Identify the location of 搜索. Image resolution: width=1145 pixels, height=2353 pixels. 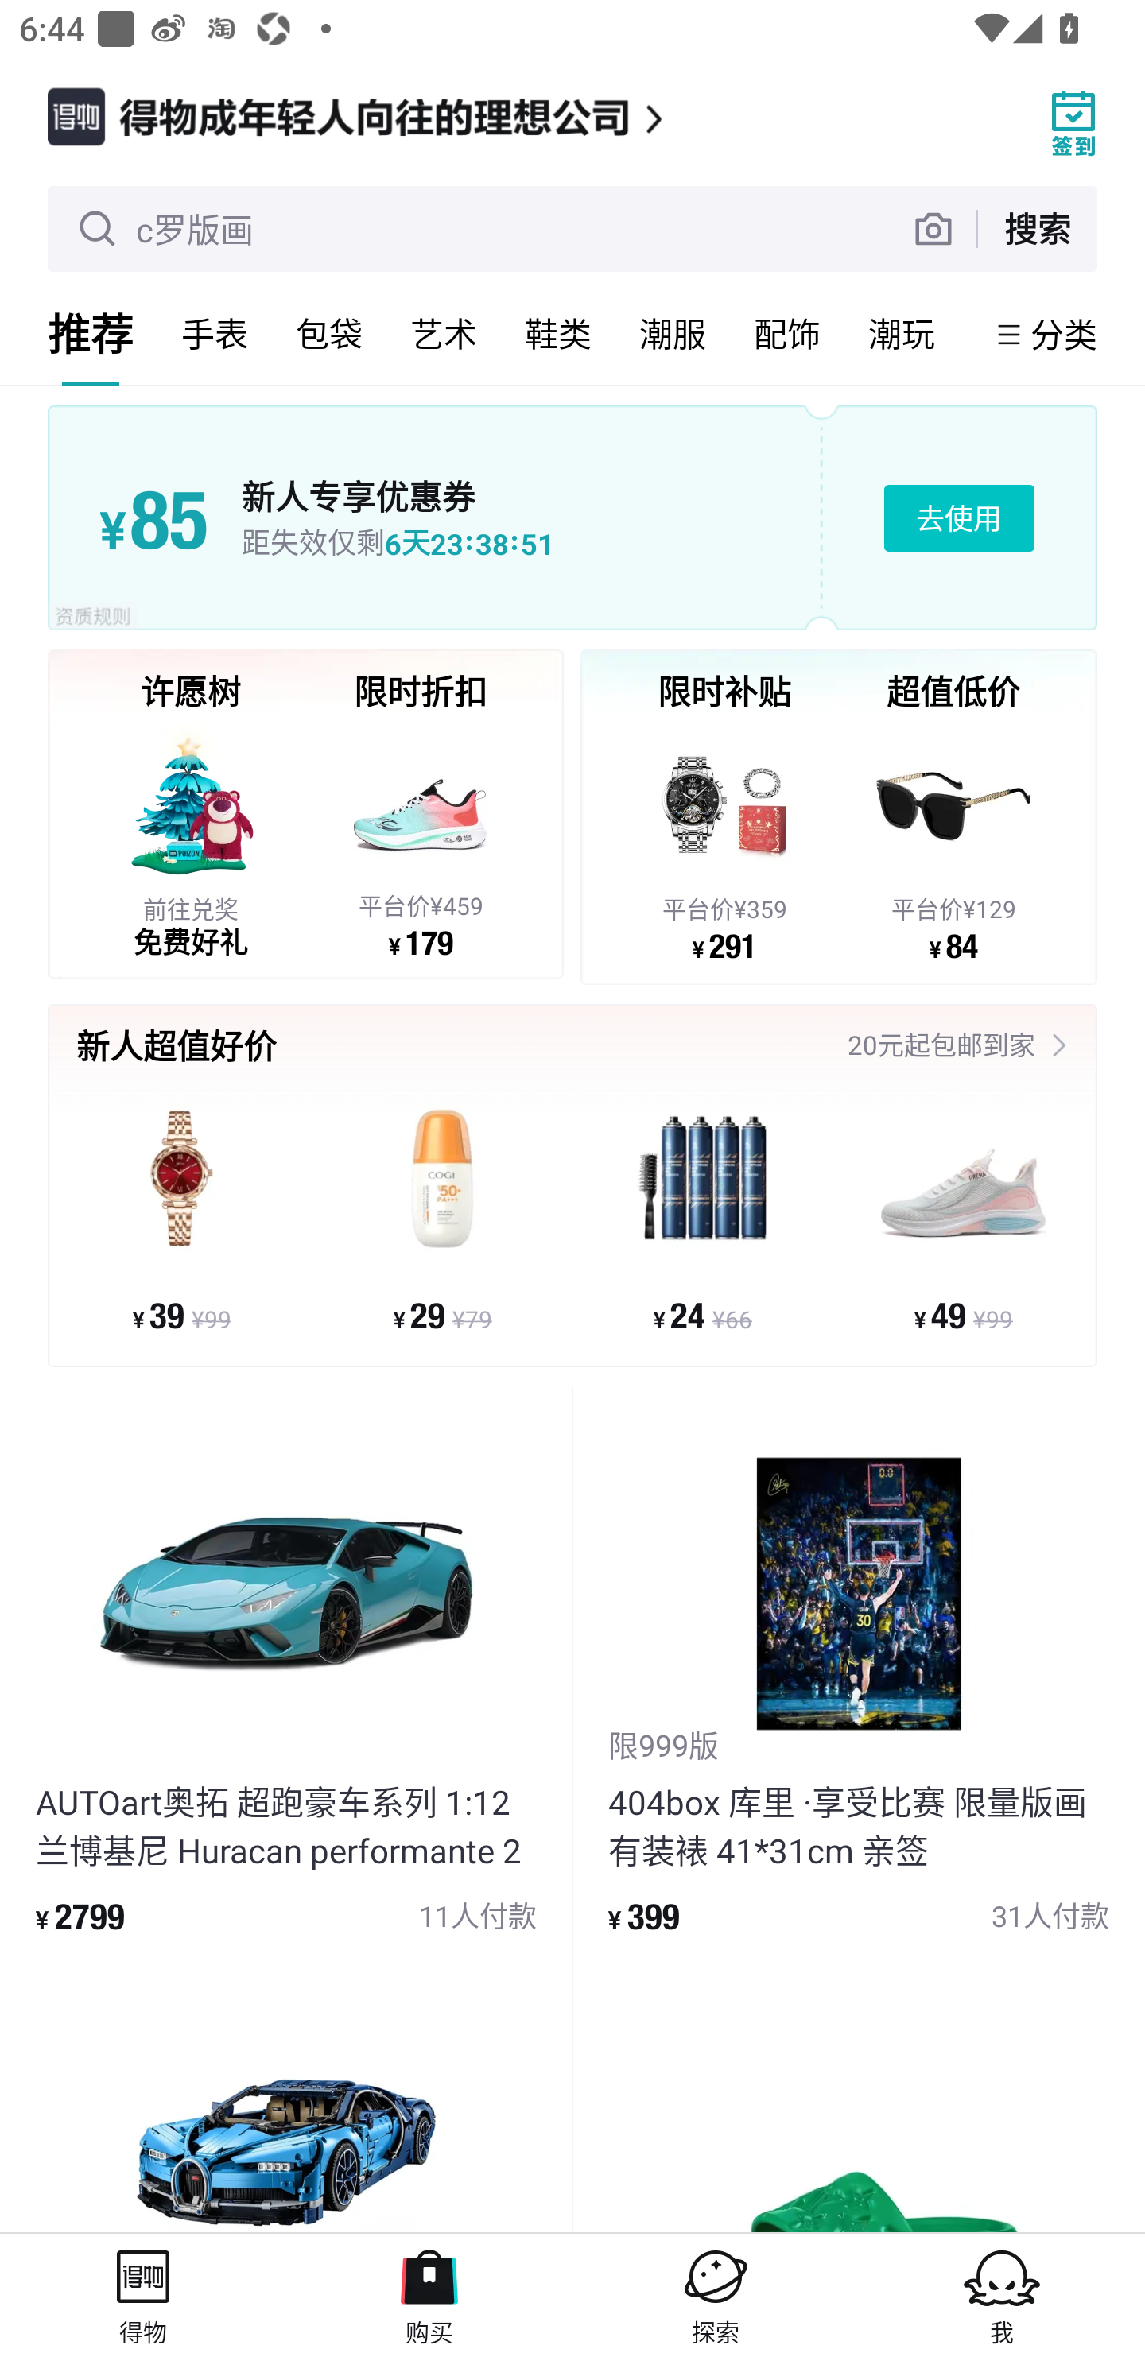
(1037, 227).